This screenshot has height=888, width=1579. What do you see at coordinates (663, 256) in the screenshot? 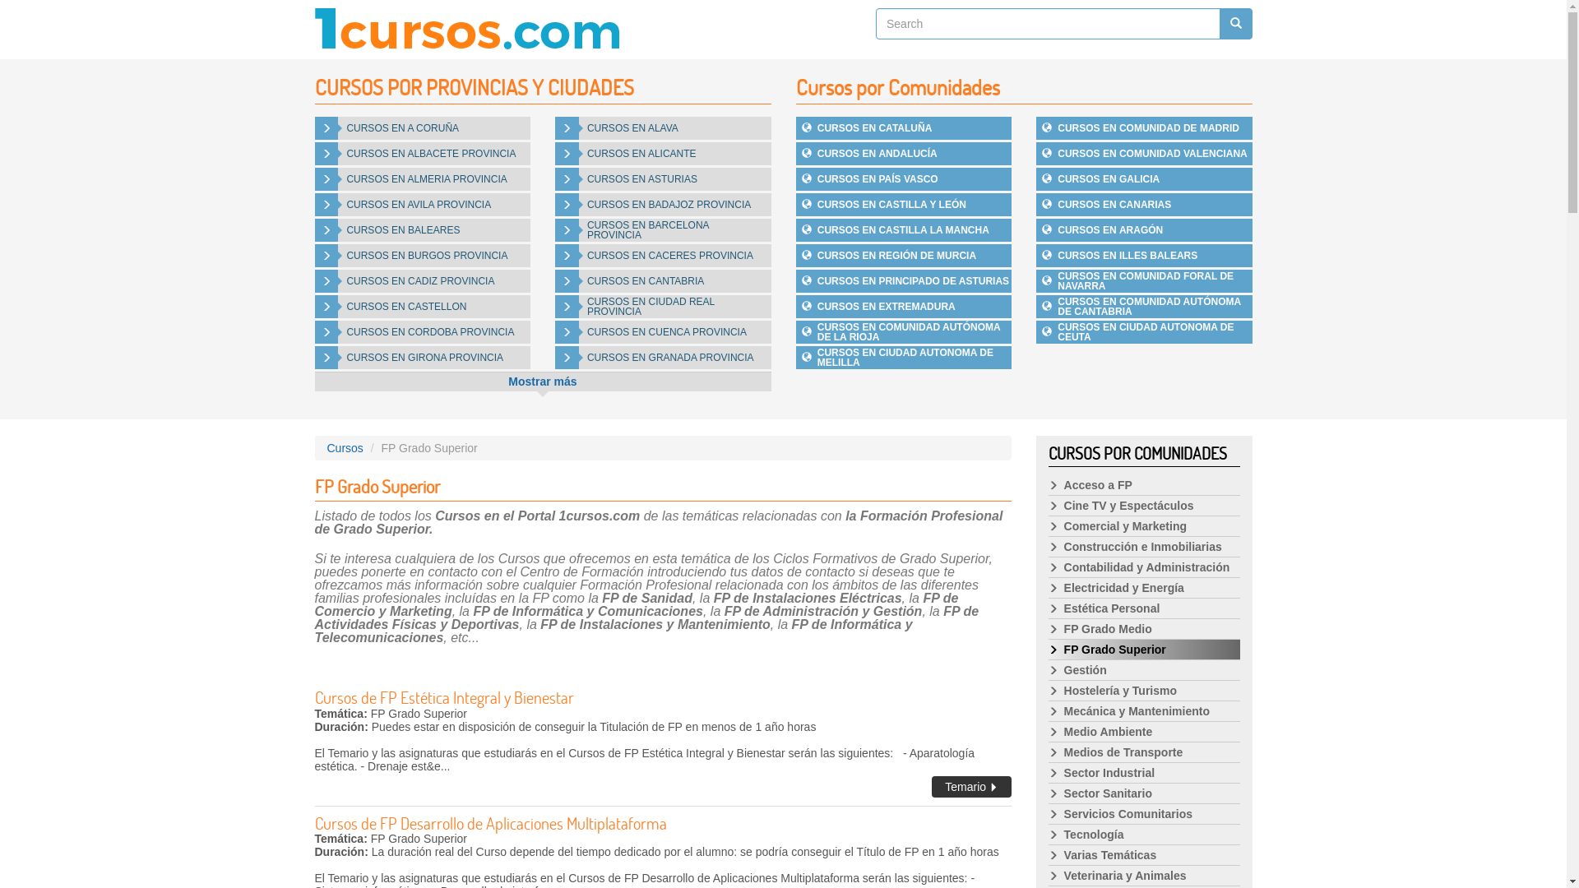
I see `CURSOS EN CACERES PROVINCIA` at bounding box center [663, 256].